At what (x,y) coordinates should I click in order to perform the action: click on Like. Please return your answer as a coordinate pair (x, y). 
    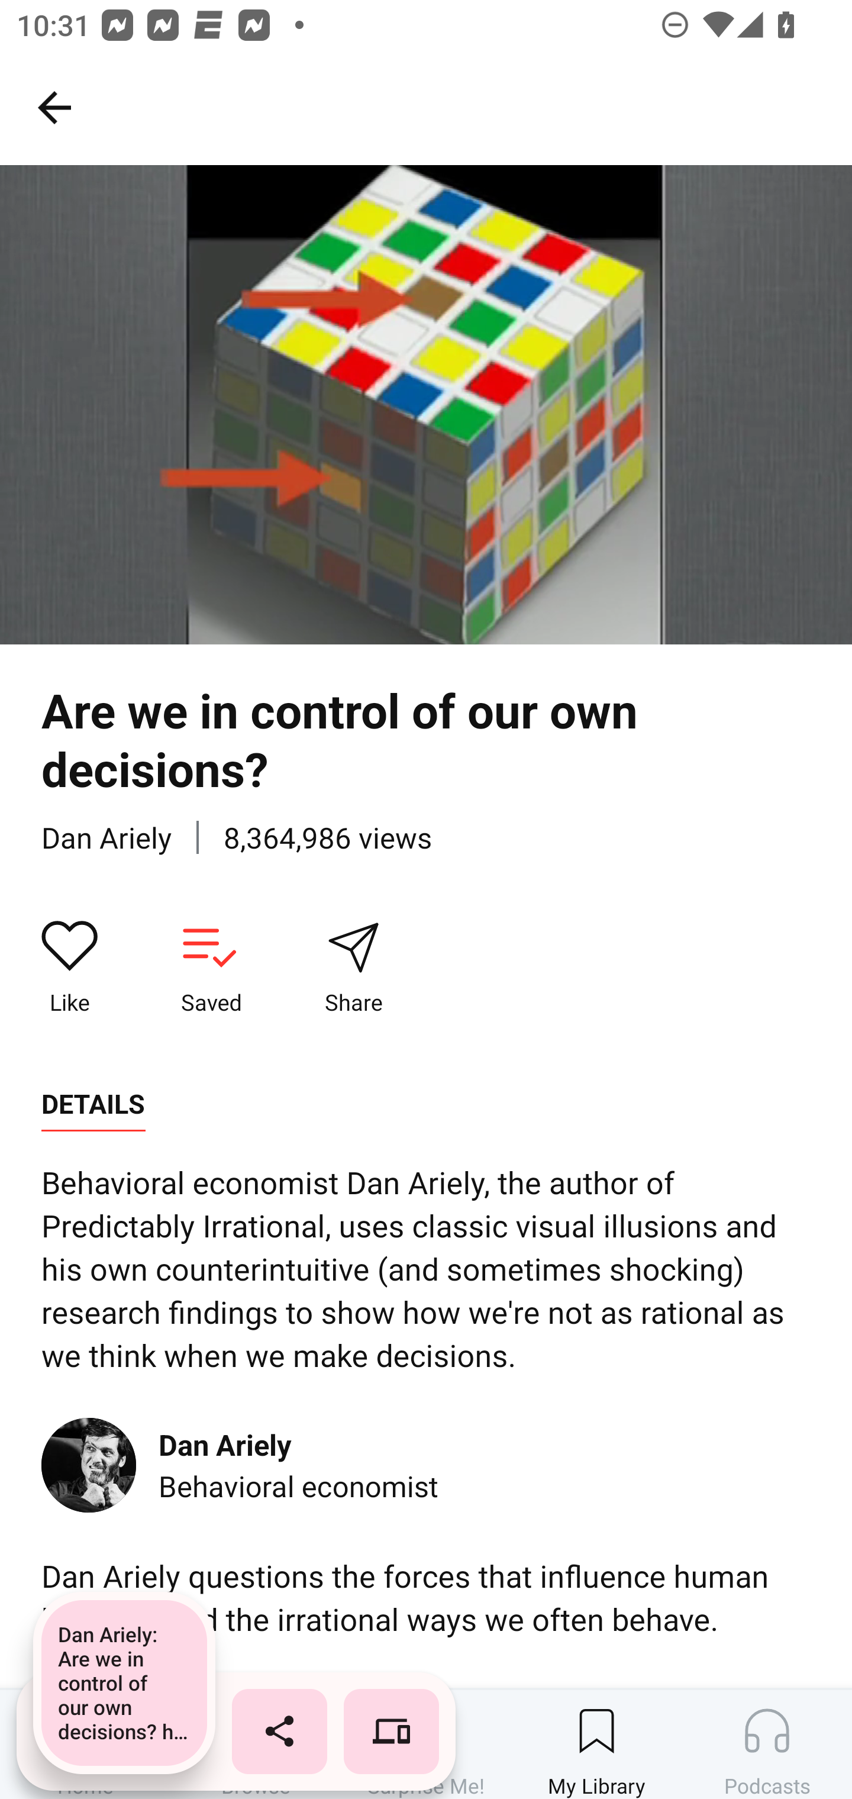
    Looking at the image, I should click on (70, 968).